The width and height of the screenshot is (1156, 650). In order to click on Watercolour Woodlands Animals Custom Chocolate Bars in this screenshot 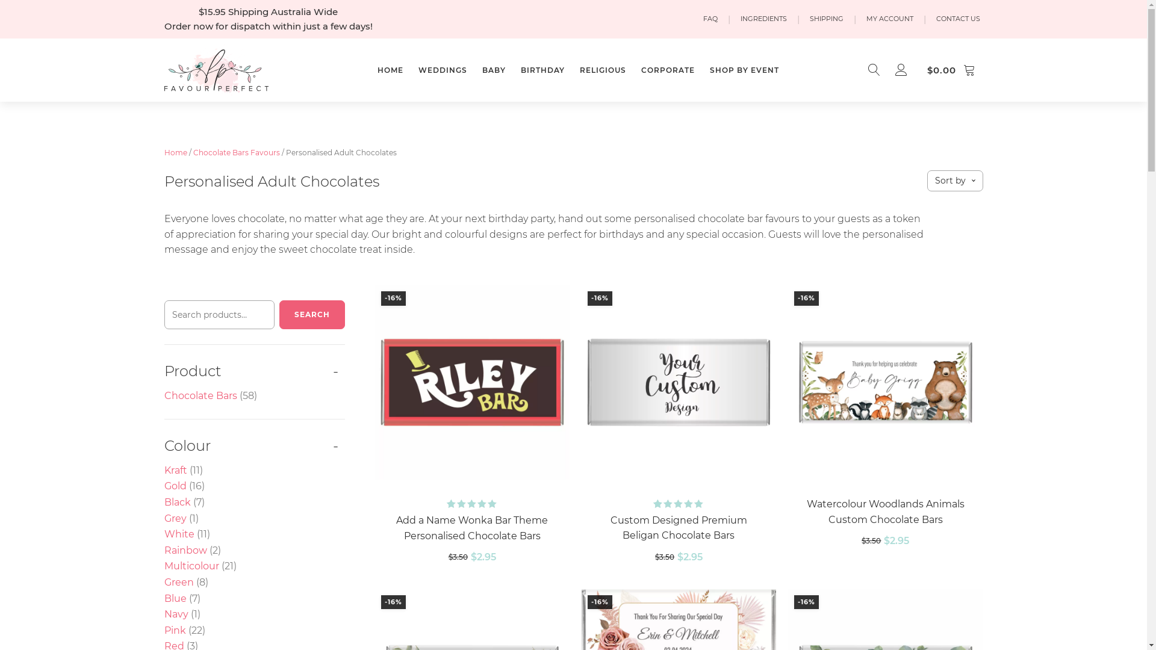, I will do `click(885, 512)`.